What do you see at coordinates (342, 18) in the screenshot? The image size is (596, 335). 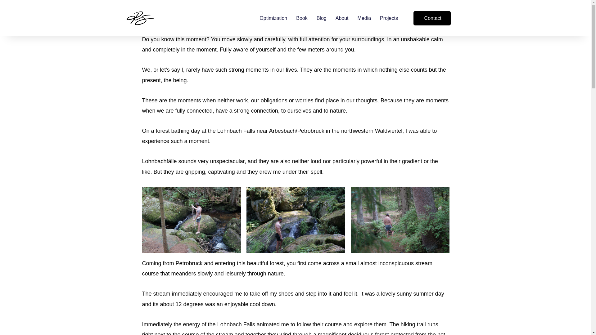 I see `About` at bounding box center [342, 18].